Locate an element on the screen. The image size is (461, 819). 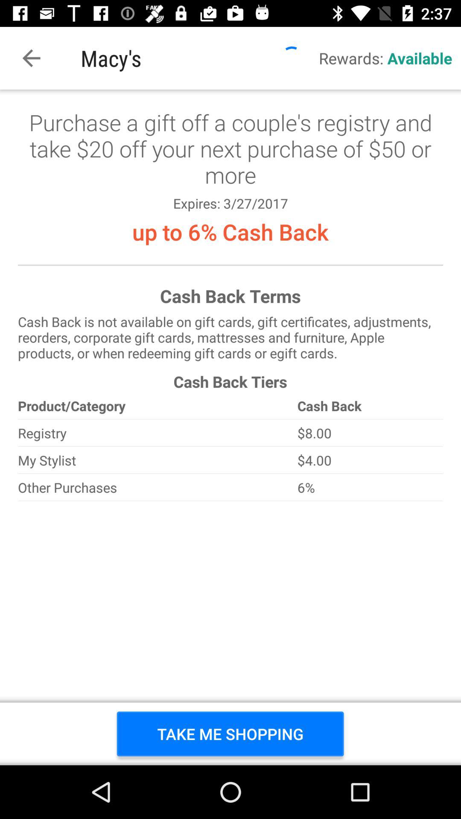
select item to the left of macy's item is located at coordinates (31, 58).